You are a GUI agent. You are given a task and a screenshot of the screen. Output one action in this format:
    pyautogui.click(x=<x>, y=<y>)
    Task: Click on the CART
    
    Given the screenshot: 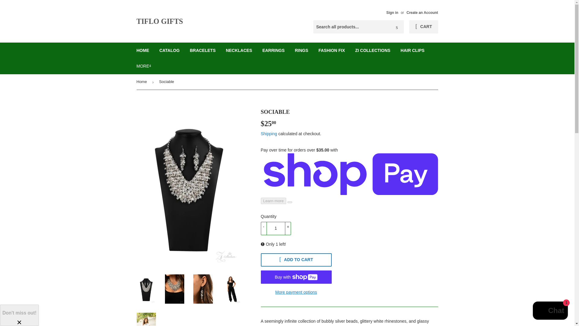 What is the action you would take?
    pyautogui.click(x=423, y=27)
    